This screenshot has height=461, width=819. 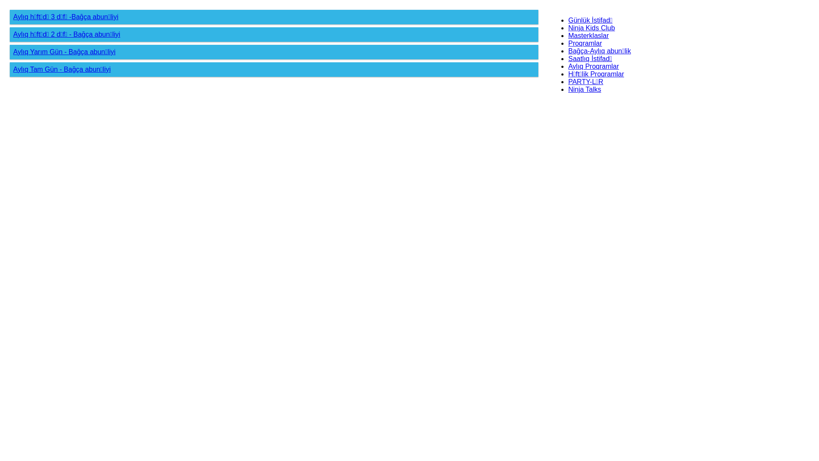 What do you see at coordinates (591, 28) in the screenshot?
I see `Ninja Kids Club` at bounding box center [591, 28].